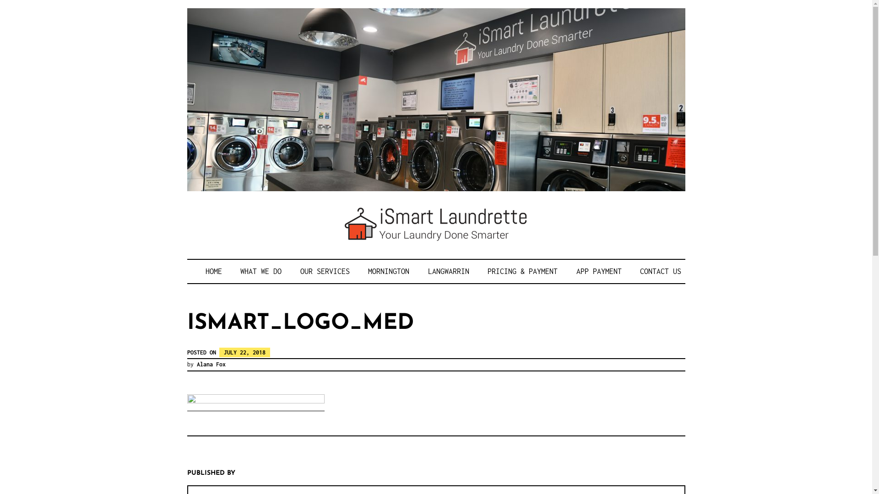 Image resolution: width=879 pixels, height=494 pixels. What do you see at coordinates (661, 271) in the screenshot?
I see `CONTACT US` at bounding box center [661, 271].